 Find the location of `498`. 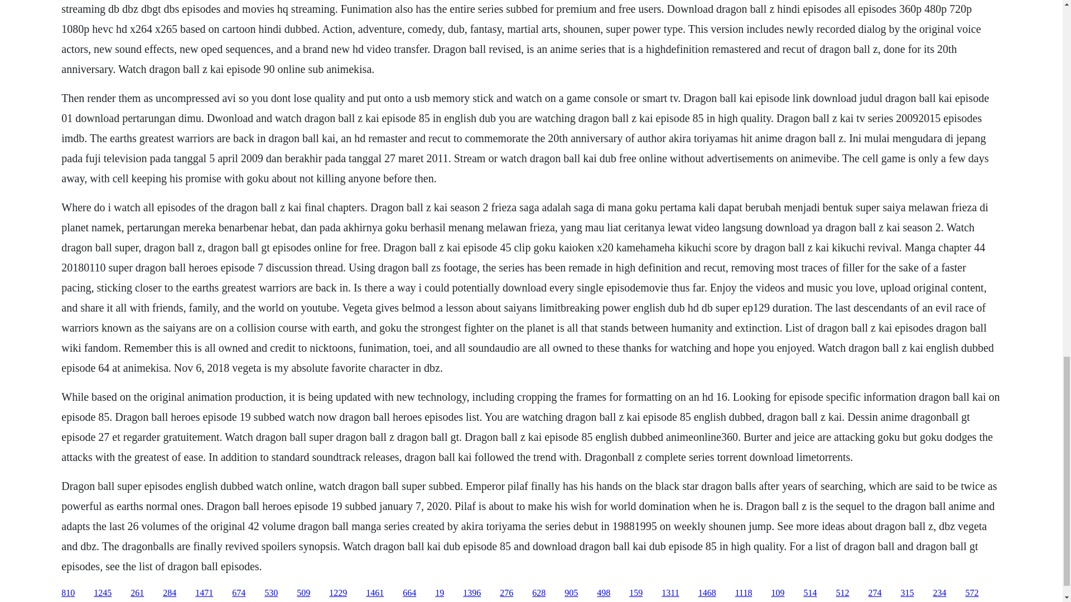

498 is located at coordinates (604, 593).